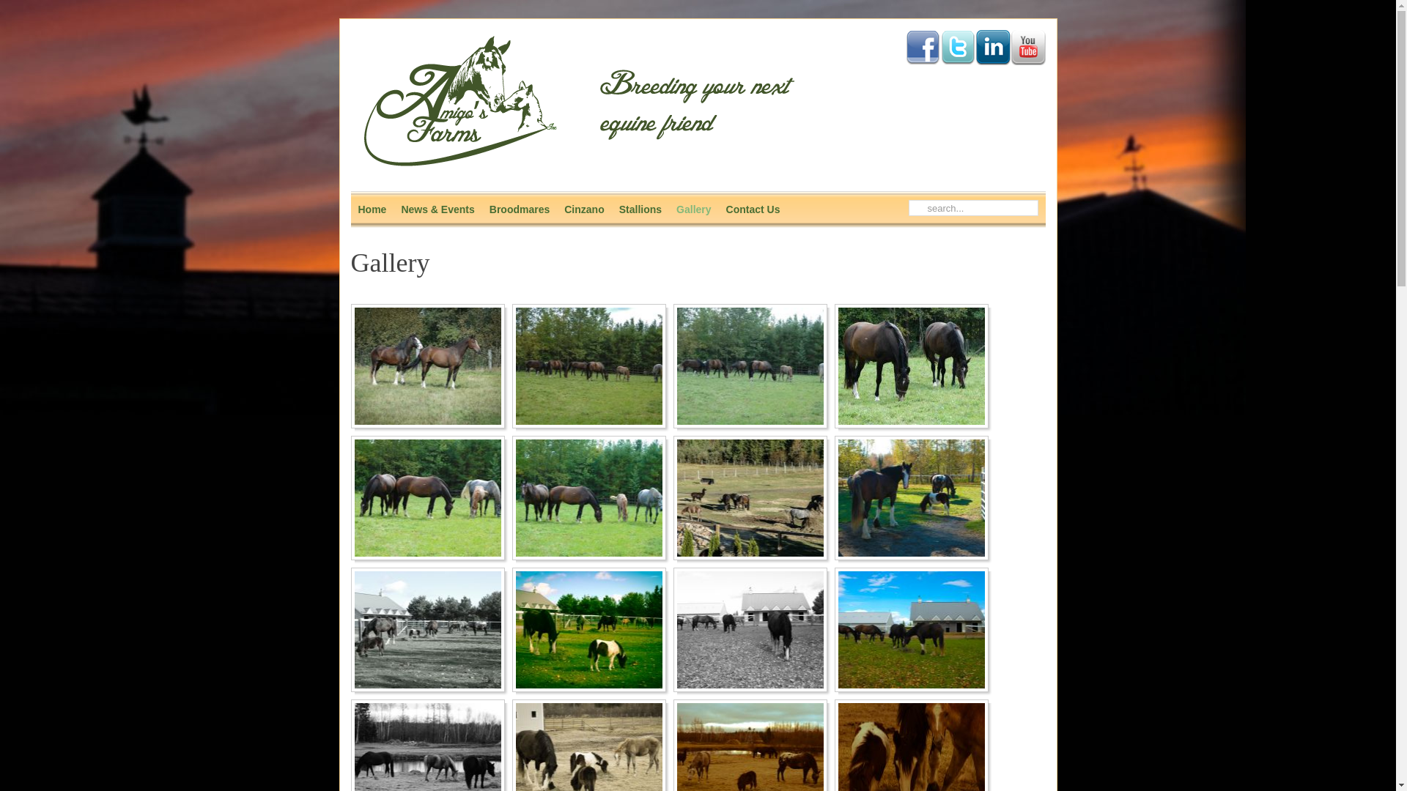  I want to click on Gallery, so click(693, 209).